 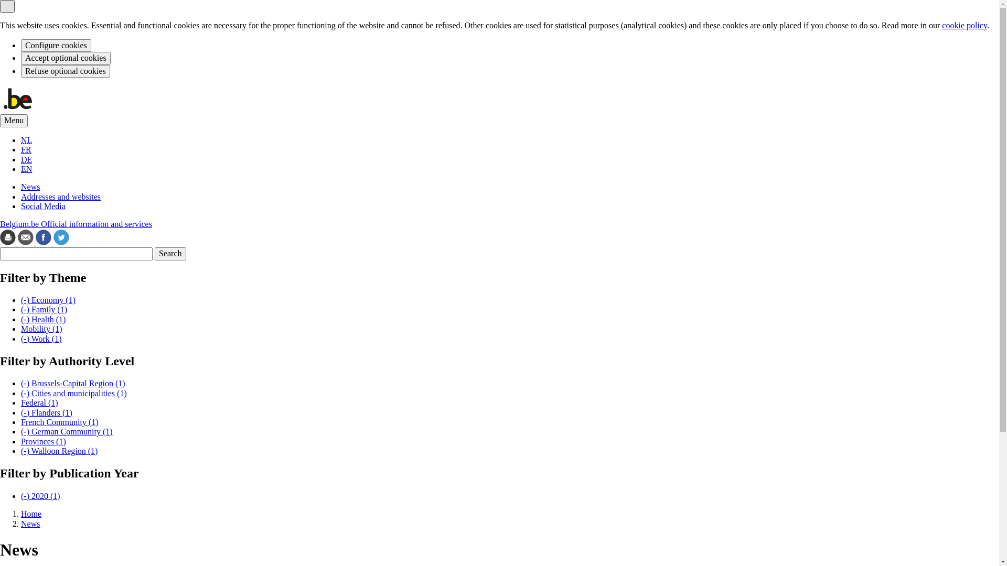 I want to click on NL, so click(x=26, y=140).